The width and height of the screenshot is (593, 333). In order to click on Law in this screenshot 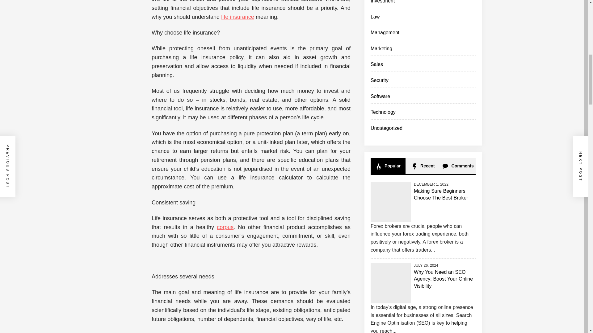, I will do `click(375, 17)`.